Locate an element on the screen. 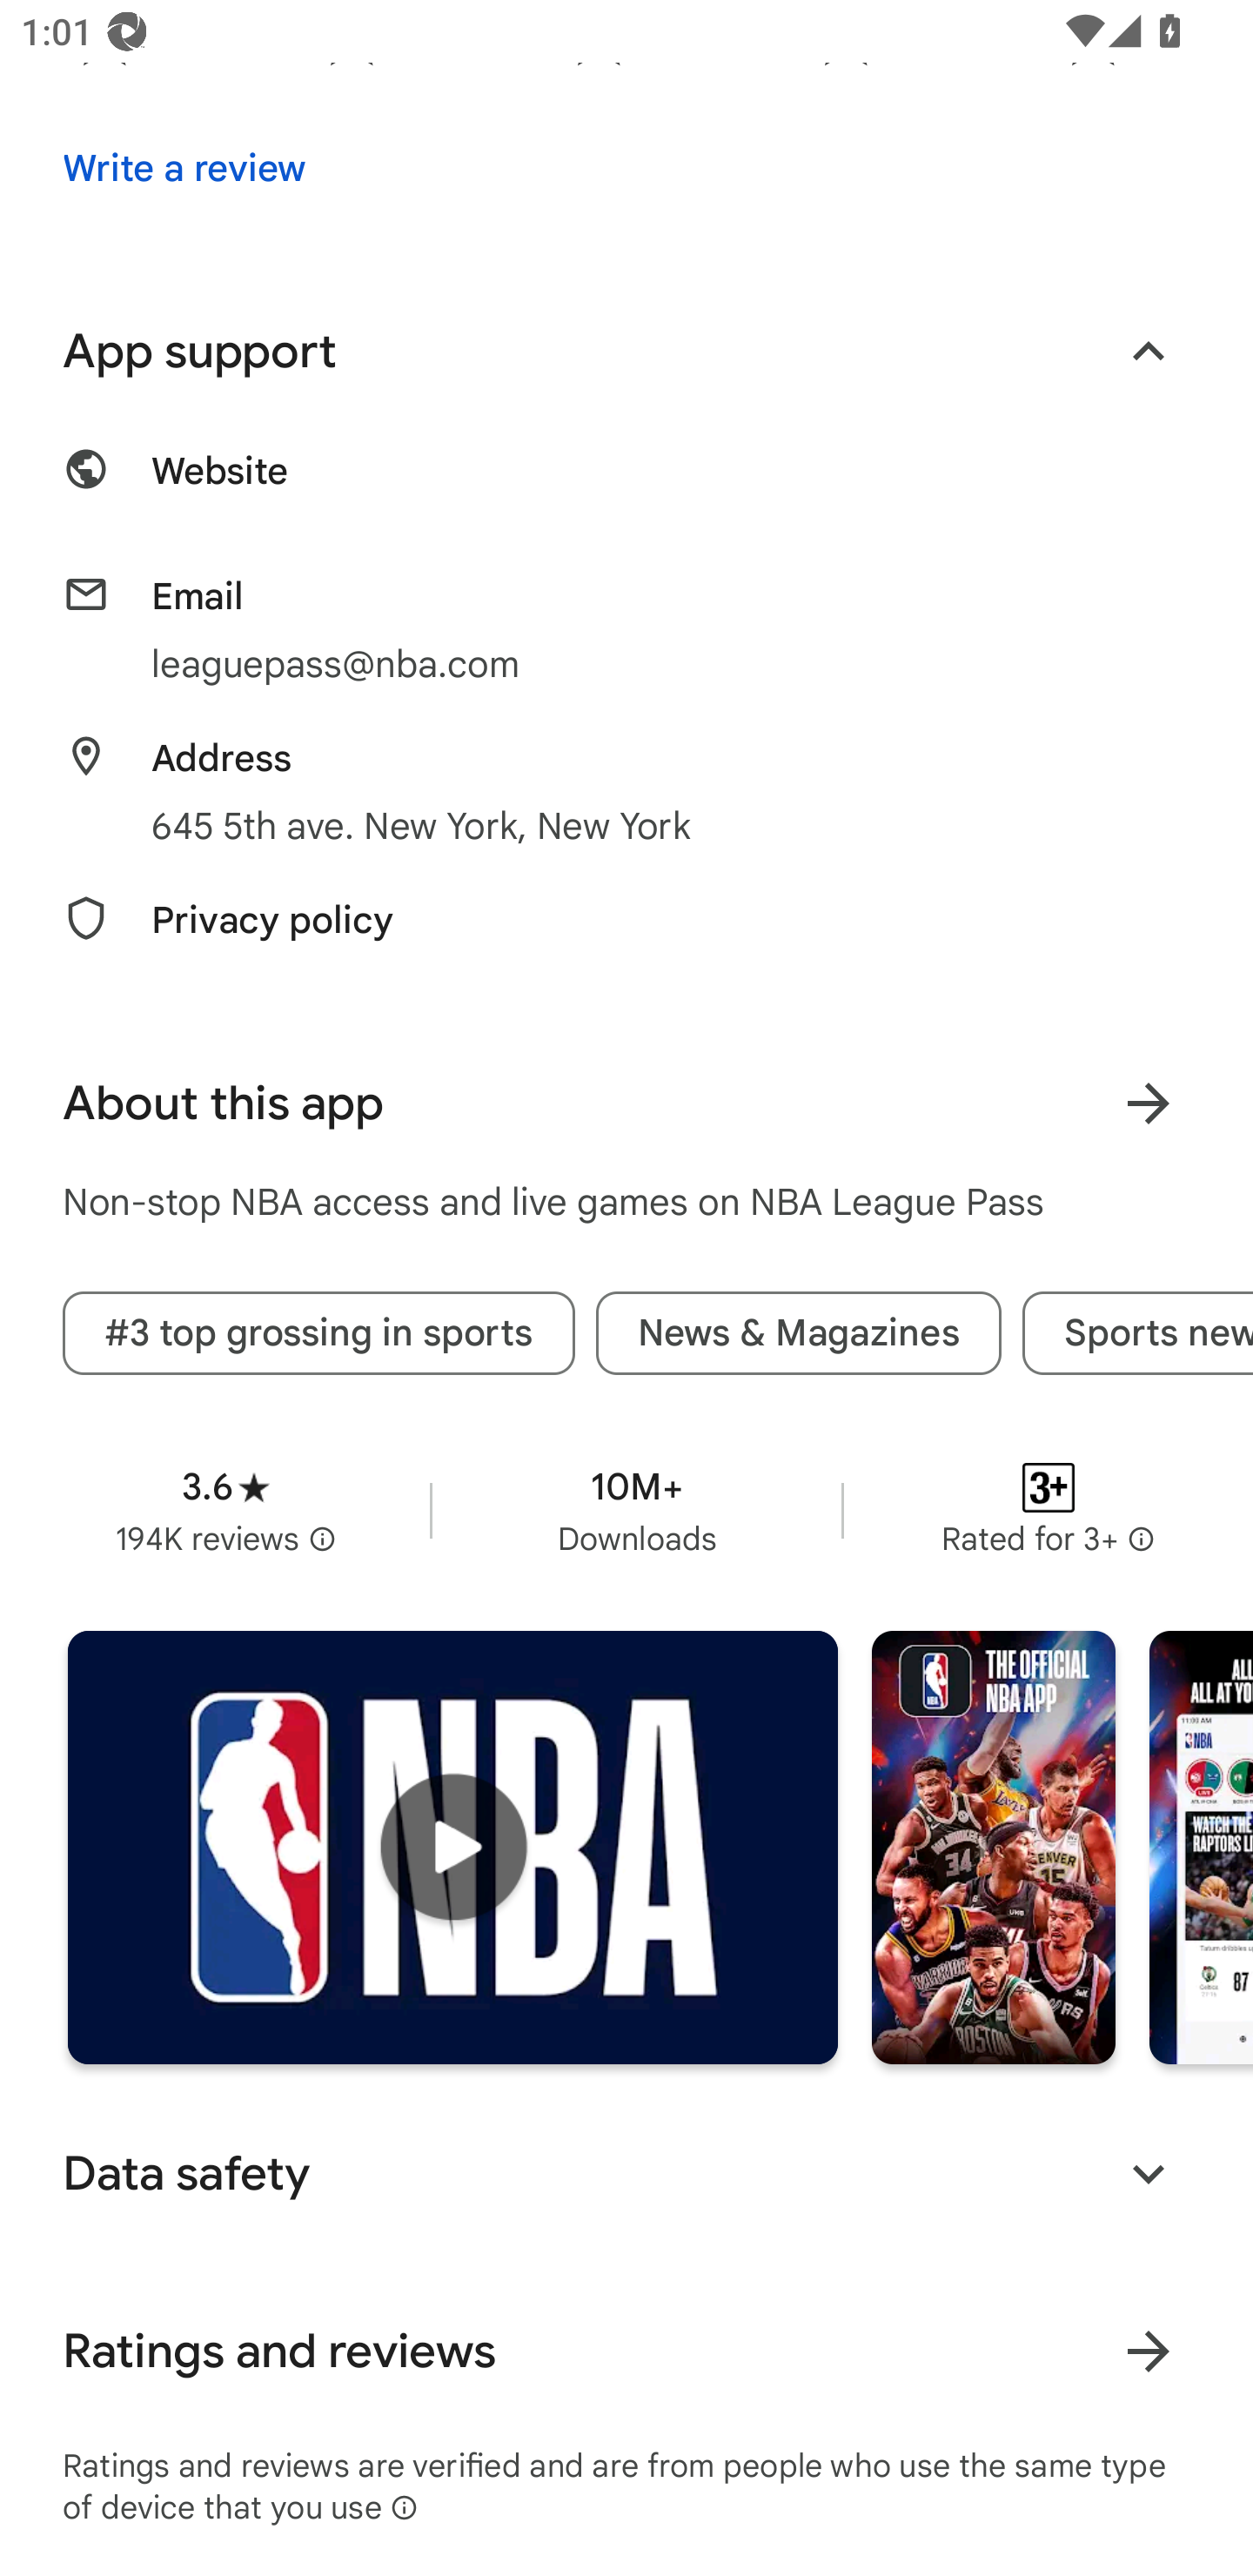 This screenshot has height=2576, width=1253. Play trailer for "NBA: Live Games & Scores" is located at coordinates (452, 1847).